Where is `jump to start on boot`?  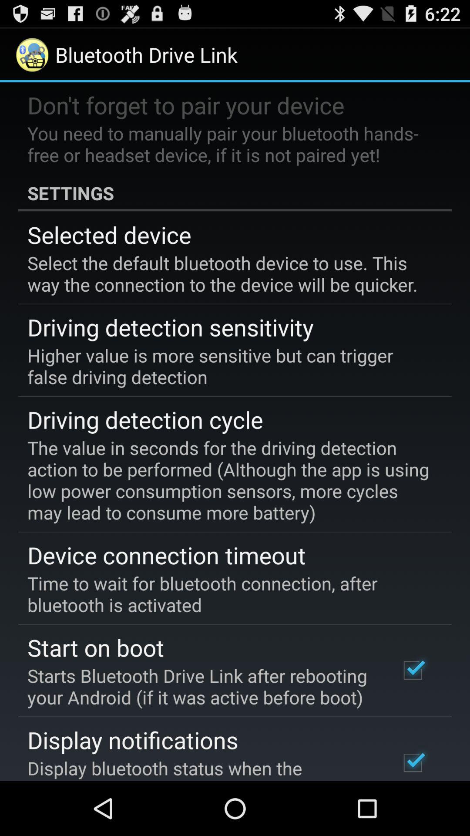
jump to start on boot is located at coordinates (96, 647).